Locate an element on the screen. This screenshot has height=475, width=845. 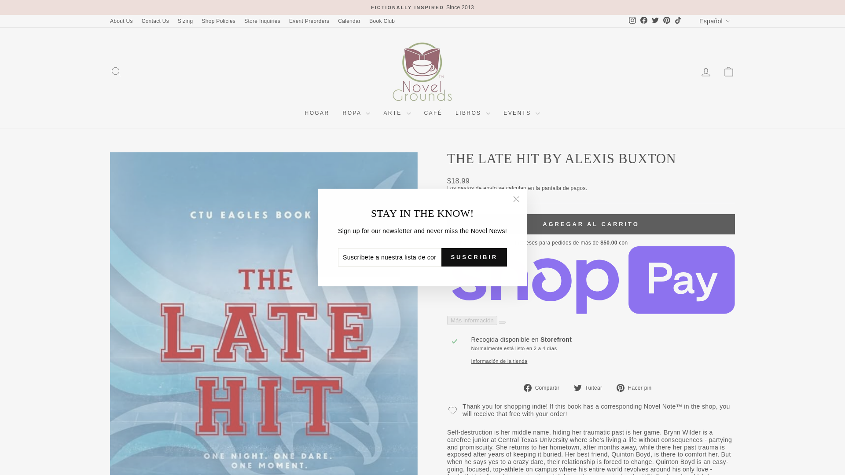
twitter is located at coordinates (655, 20).